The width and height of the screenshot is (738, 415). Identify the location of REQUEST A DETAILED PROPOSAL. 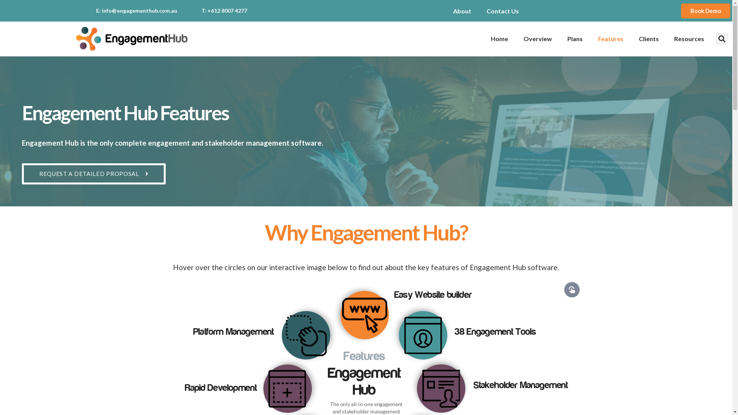
(94, 174).